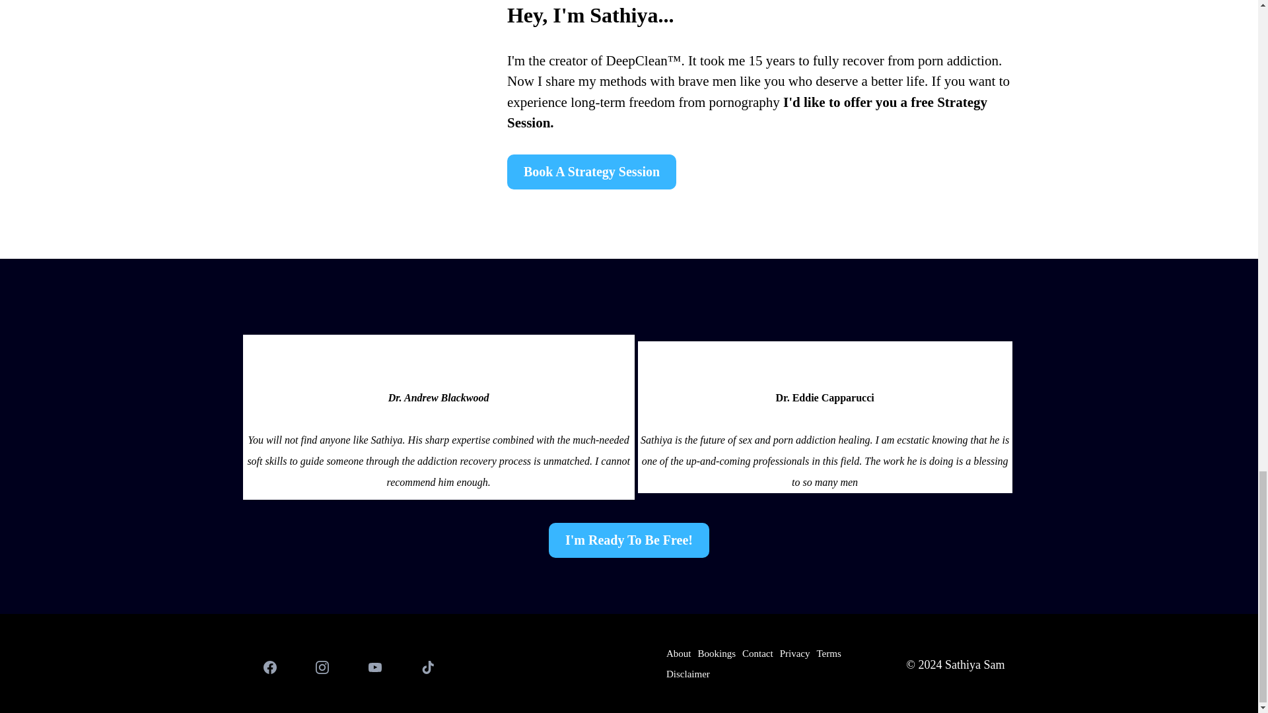 This screenshot has height=713, width=1268. What do you see at coordinates (828, 654) in the screenshot?
I see `Terms` at bounding box center [828, 654].